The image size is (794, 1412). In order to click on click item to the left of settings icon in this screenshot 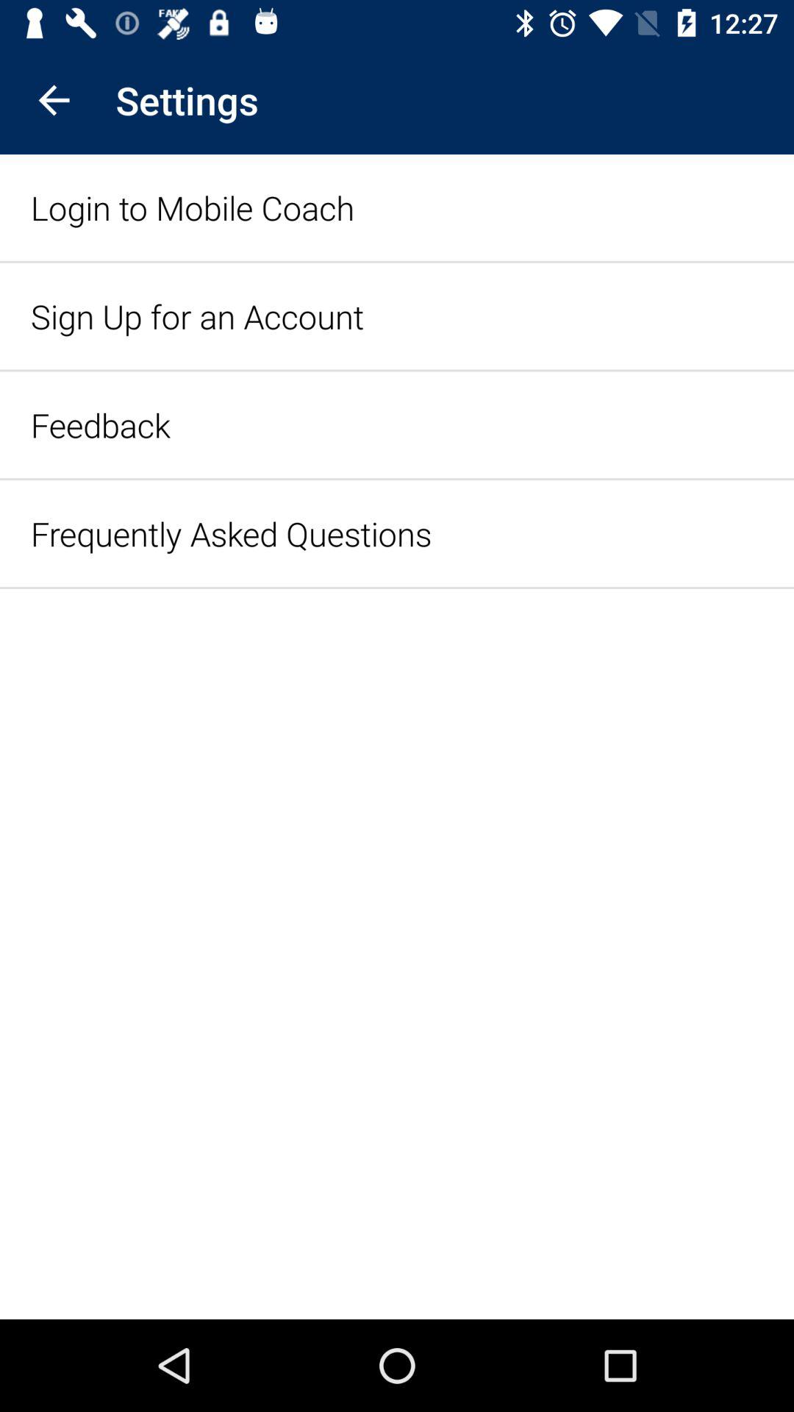, I will do `click(54, 100)`.